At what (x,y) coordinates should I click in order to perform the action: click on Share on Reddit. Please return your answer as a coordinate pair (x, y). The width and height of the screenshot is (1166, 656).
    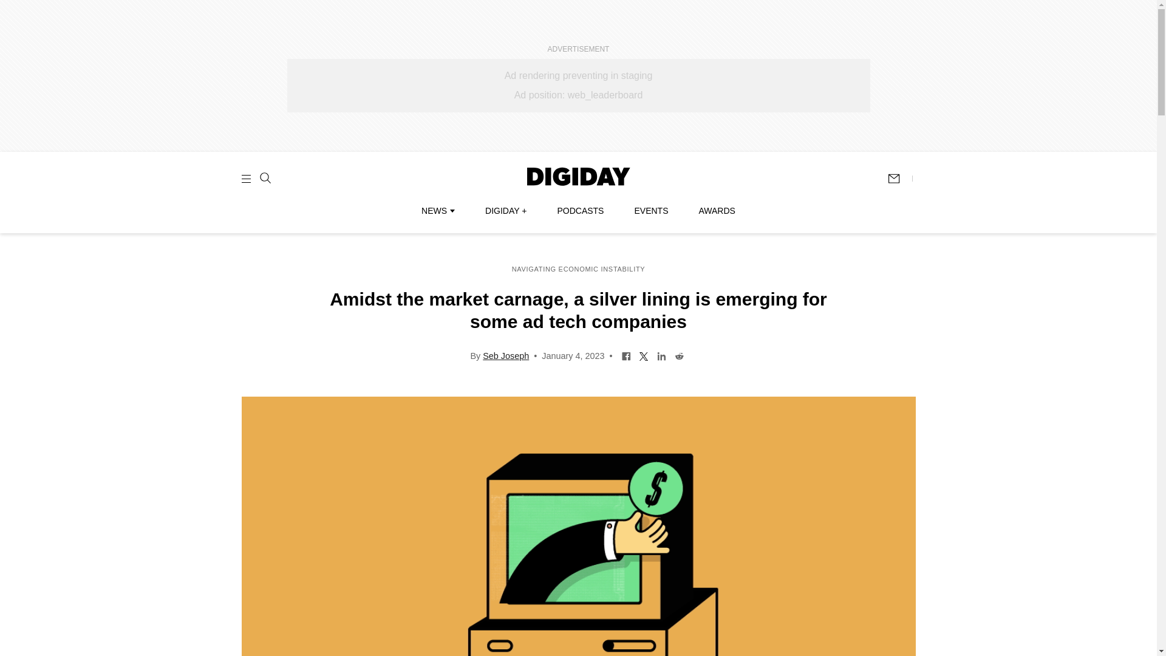
    Looking at the image, I should click on (679, 355).